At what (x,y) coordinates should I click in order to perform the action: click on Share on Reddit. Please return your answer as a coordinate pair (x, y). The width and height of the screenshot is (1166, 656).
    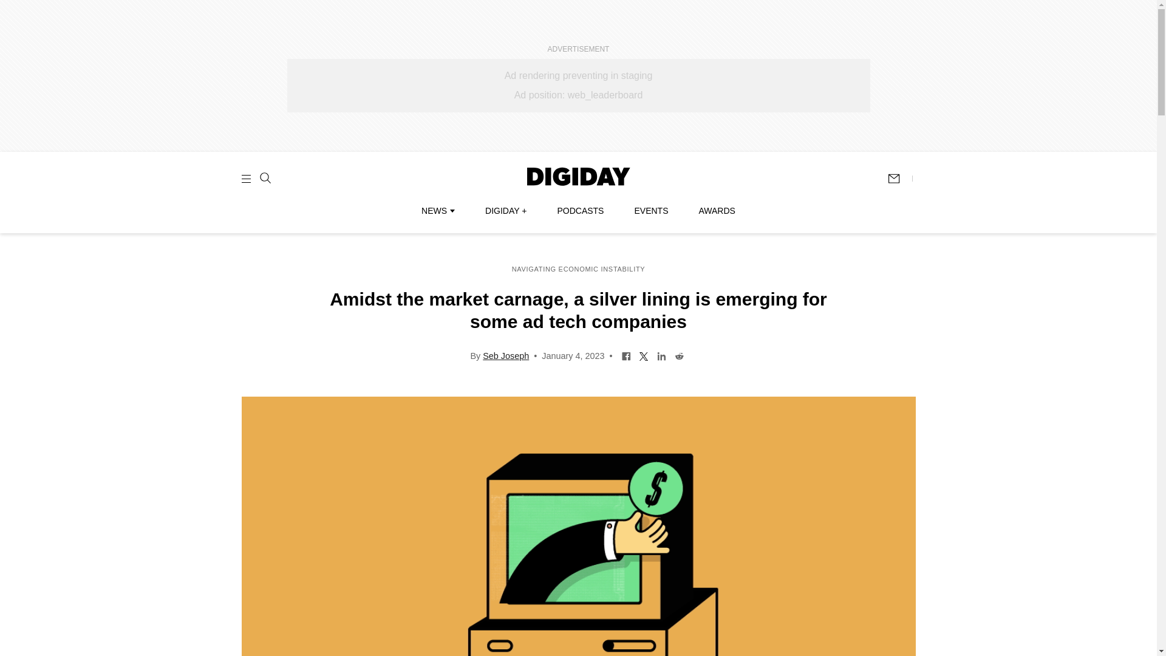
    Looking at the image, I should click on (679, 355).